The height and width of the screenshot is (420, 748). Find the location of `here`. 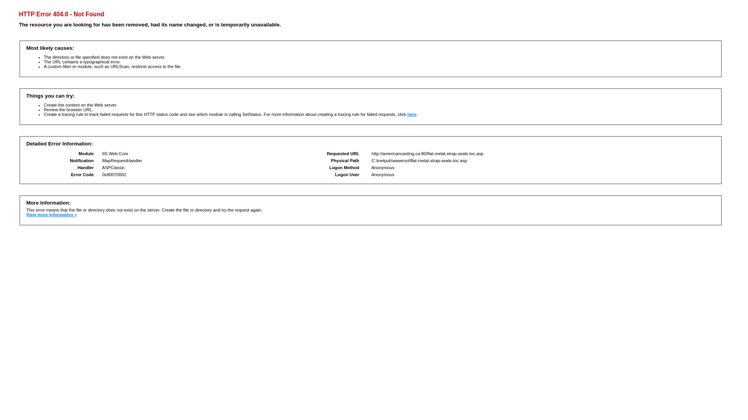

here is located at coordinates (412, 114).